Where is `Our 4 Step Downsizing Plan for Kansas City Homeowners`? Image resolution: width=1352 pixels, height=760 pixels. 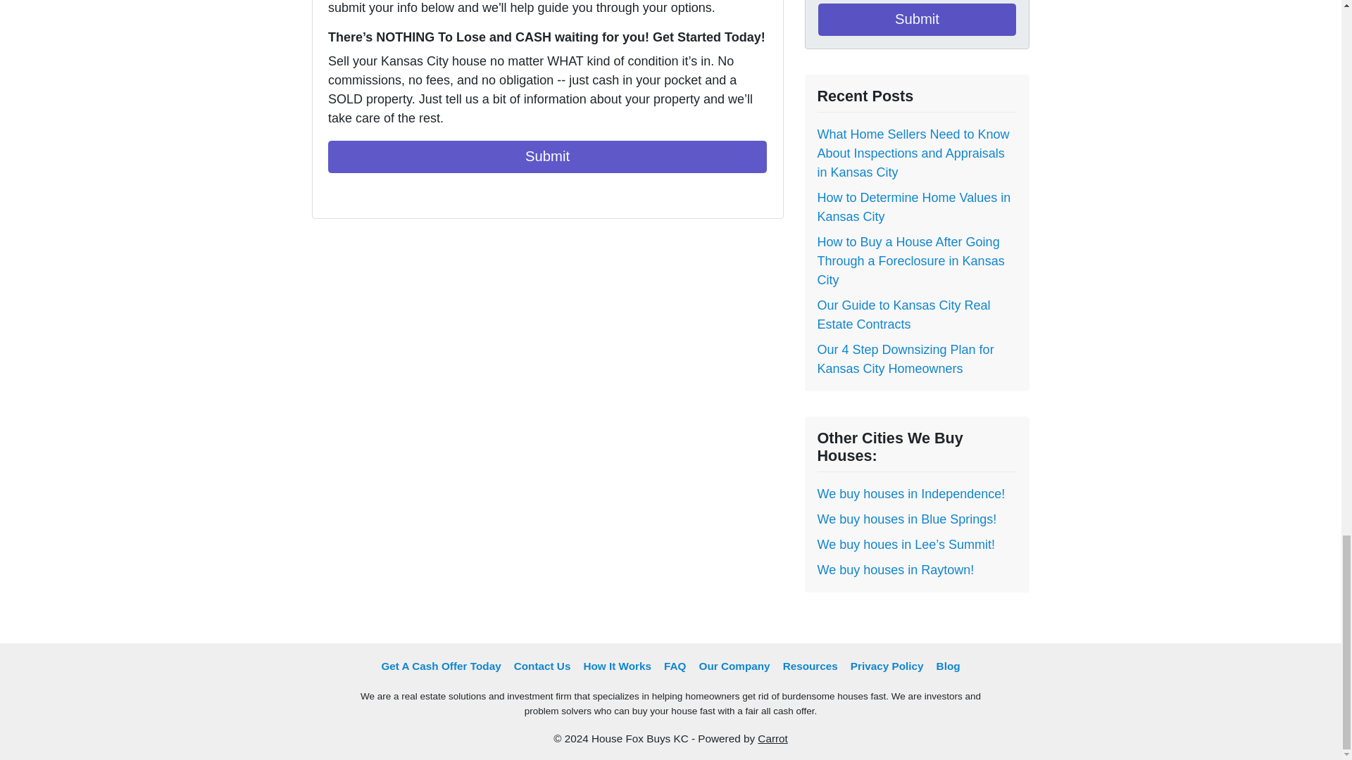 Our 4 Step Downsizing Plan for Kansas City Homeowners is located at coordinates (905, 359).